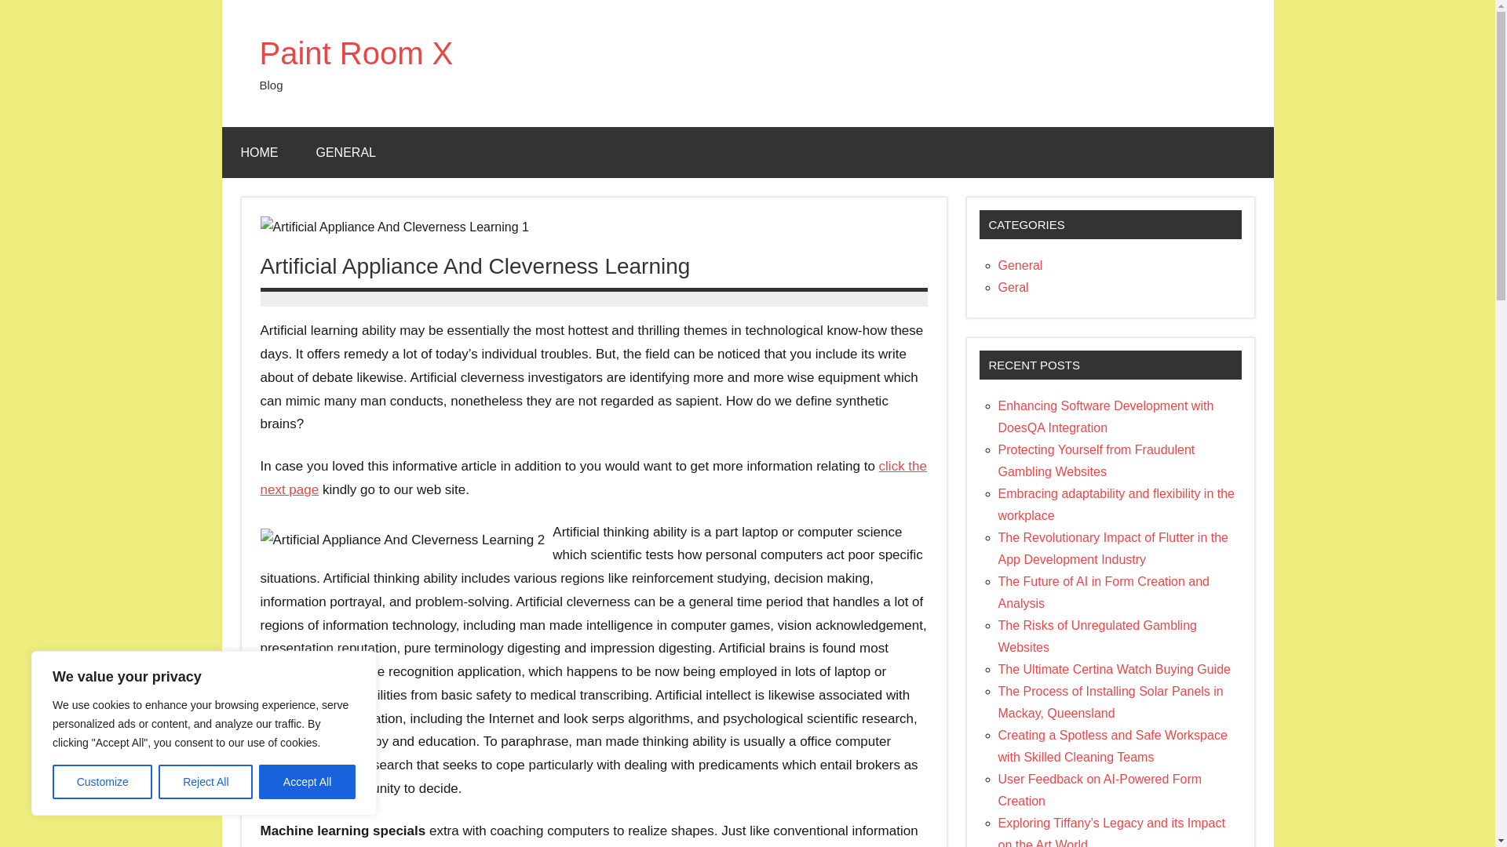 The height and width of the screenshot is (847, 1507). Describe the element at coordinates (1013, 287) in the screenshot. I see `Geral` at that location.